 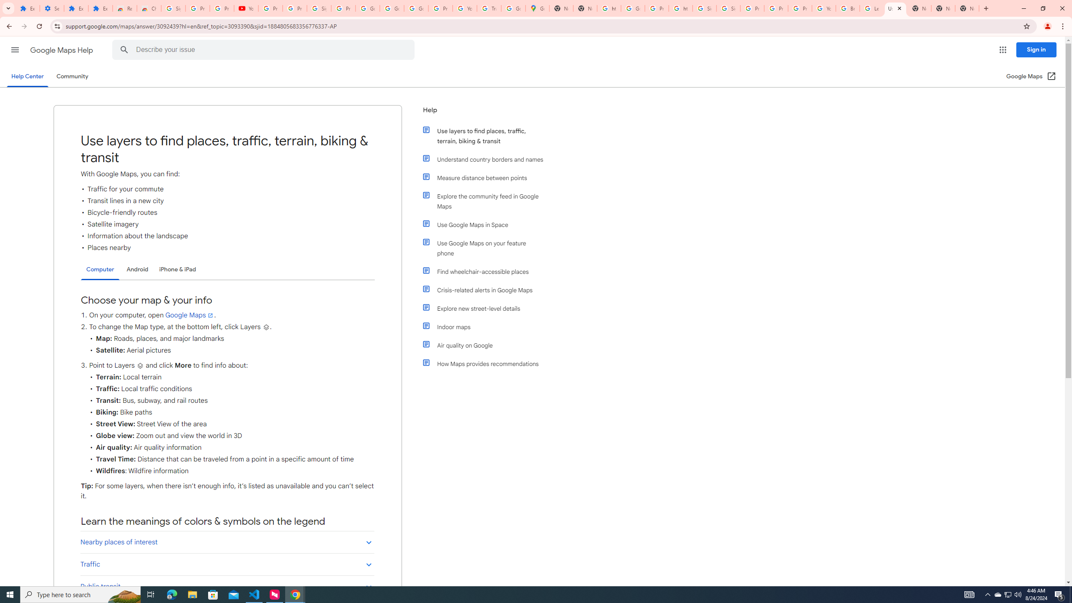 I want to click on Close, so click(x=900, y=8).